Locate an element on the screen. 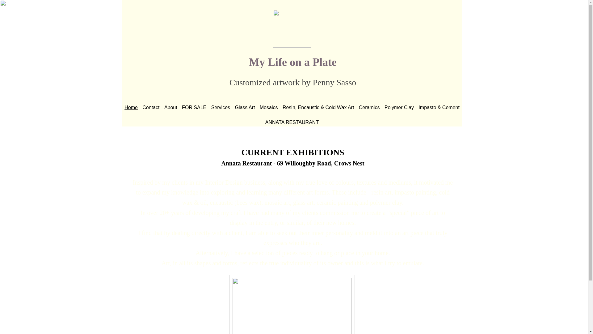  Home is located at coordinates (131, 108).